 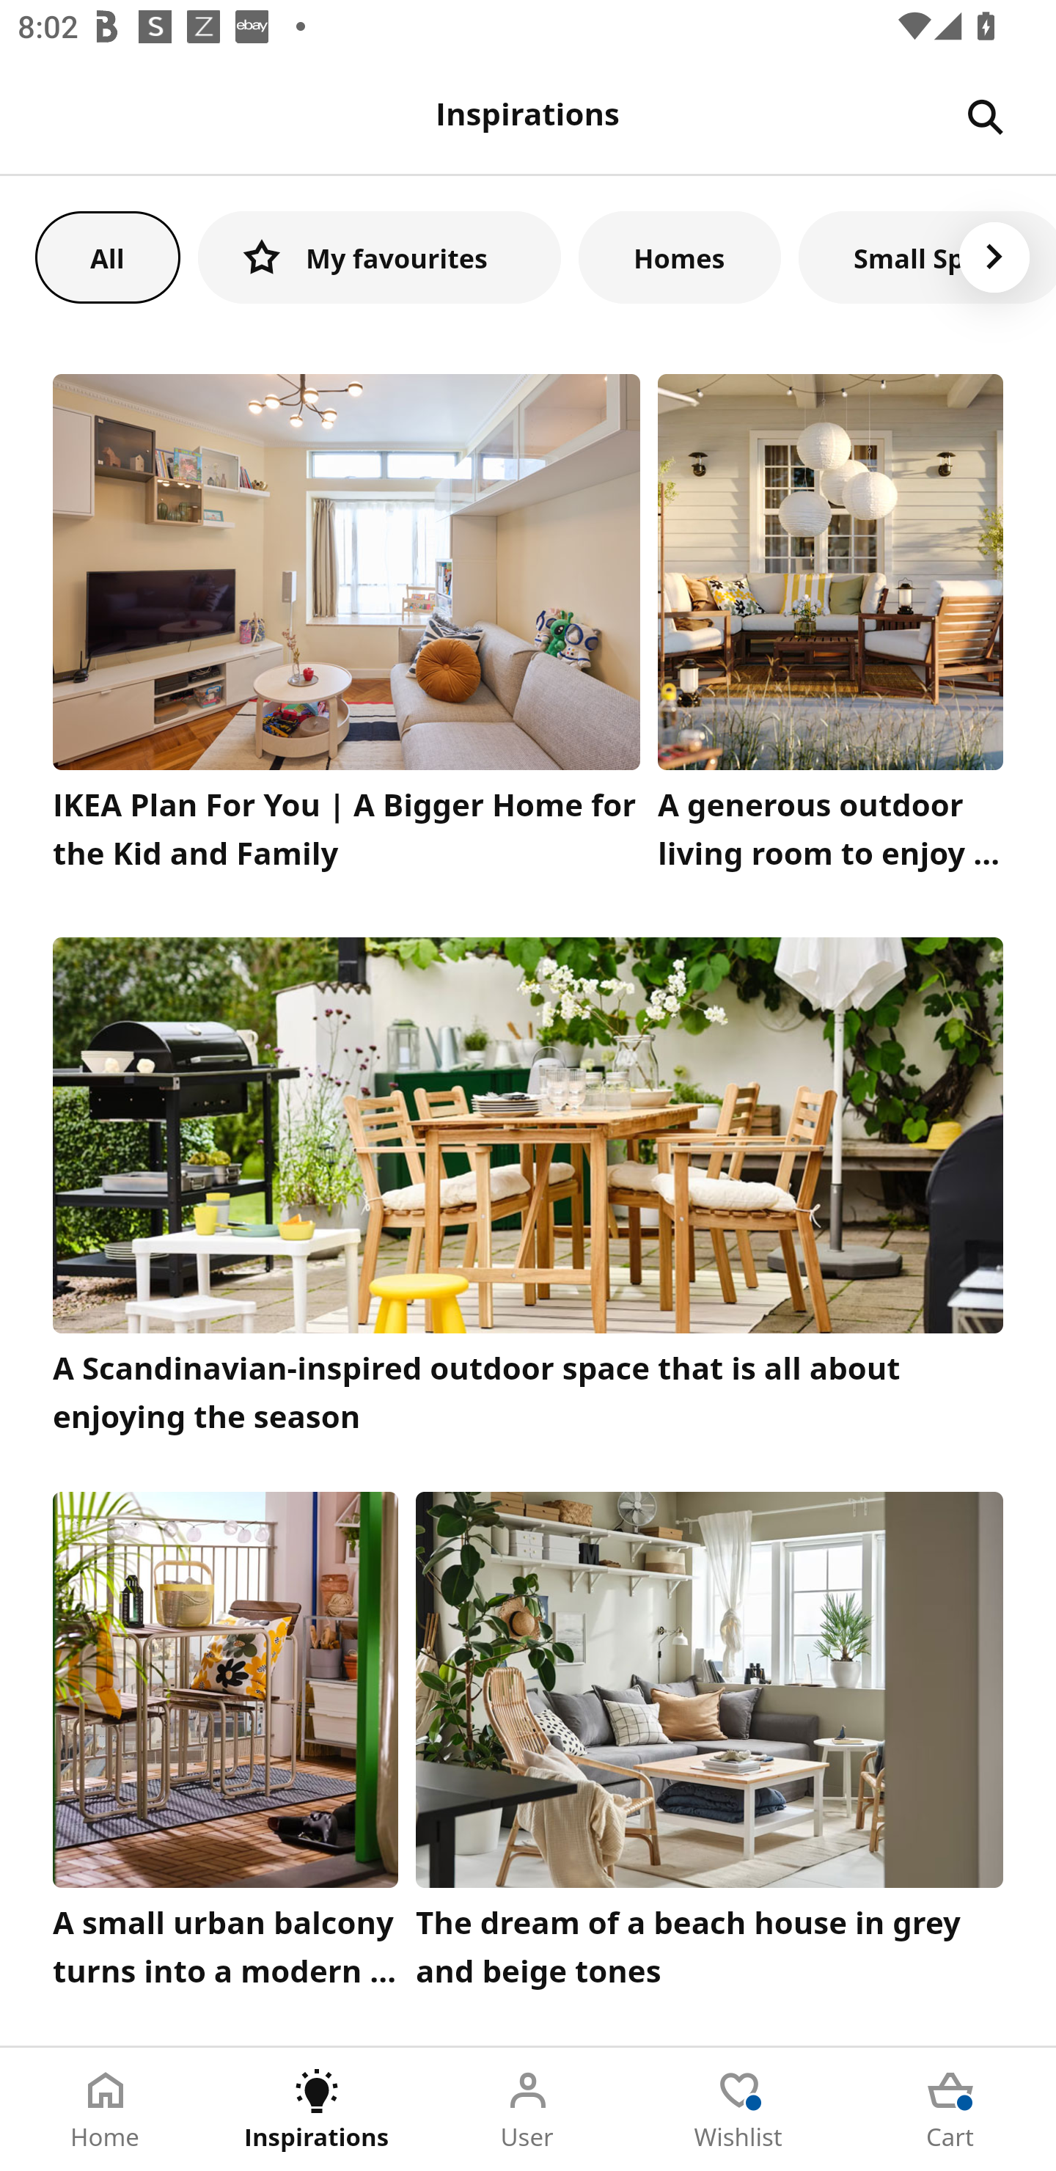 What do you see at coordinates (739, 2109) in the screenshot?
I see `Wishlist
Tab 4 of 5` at bounding box center [739, 2109].